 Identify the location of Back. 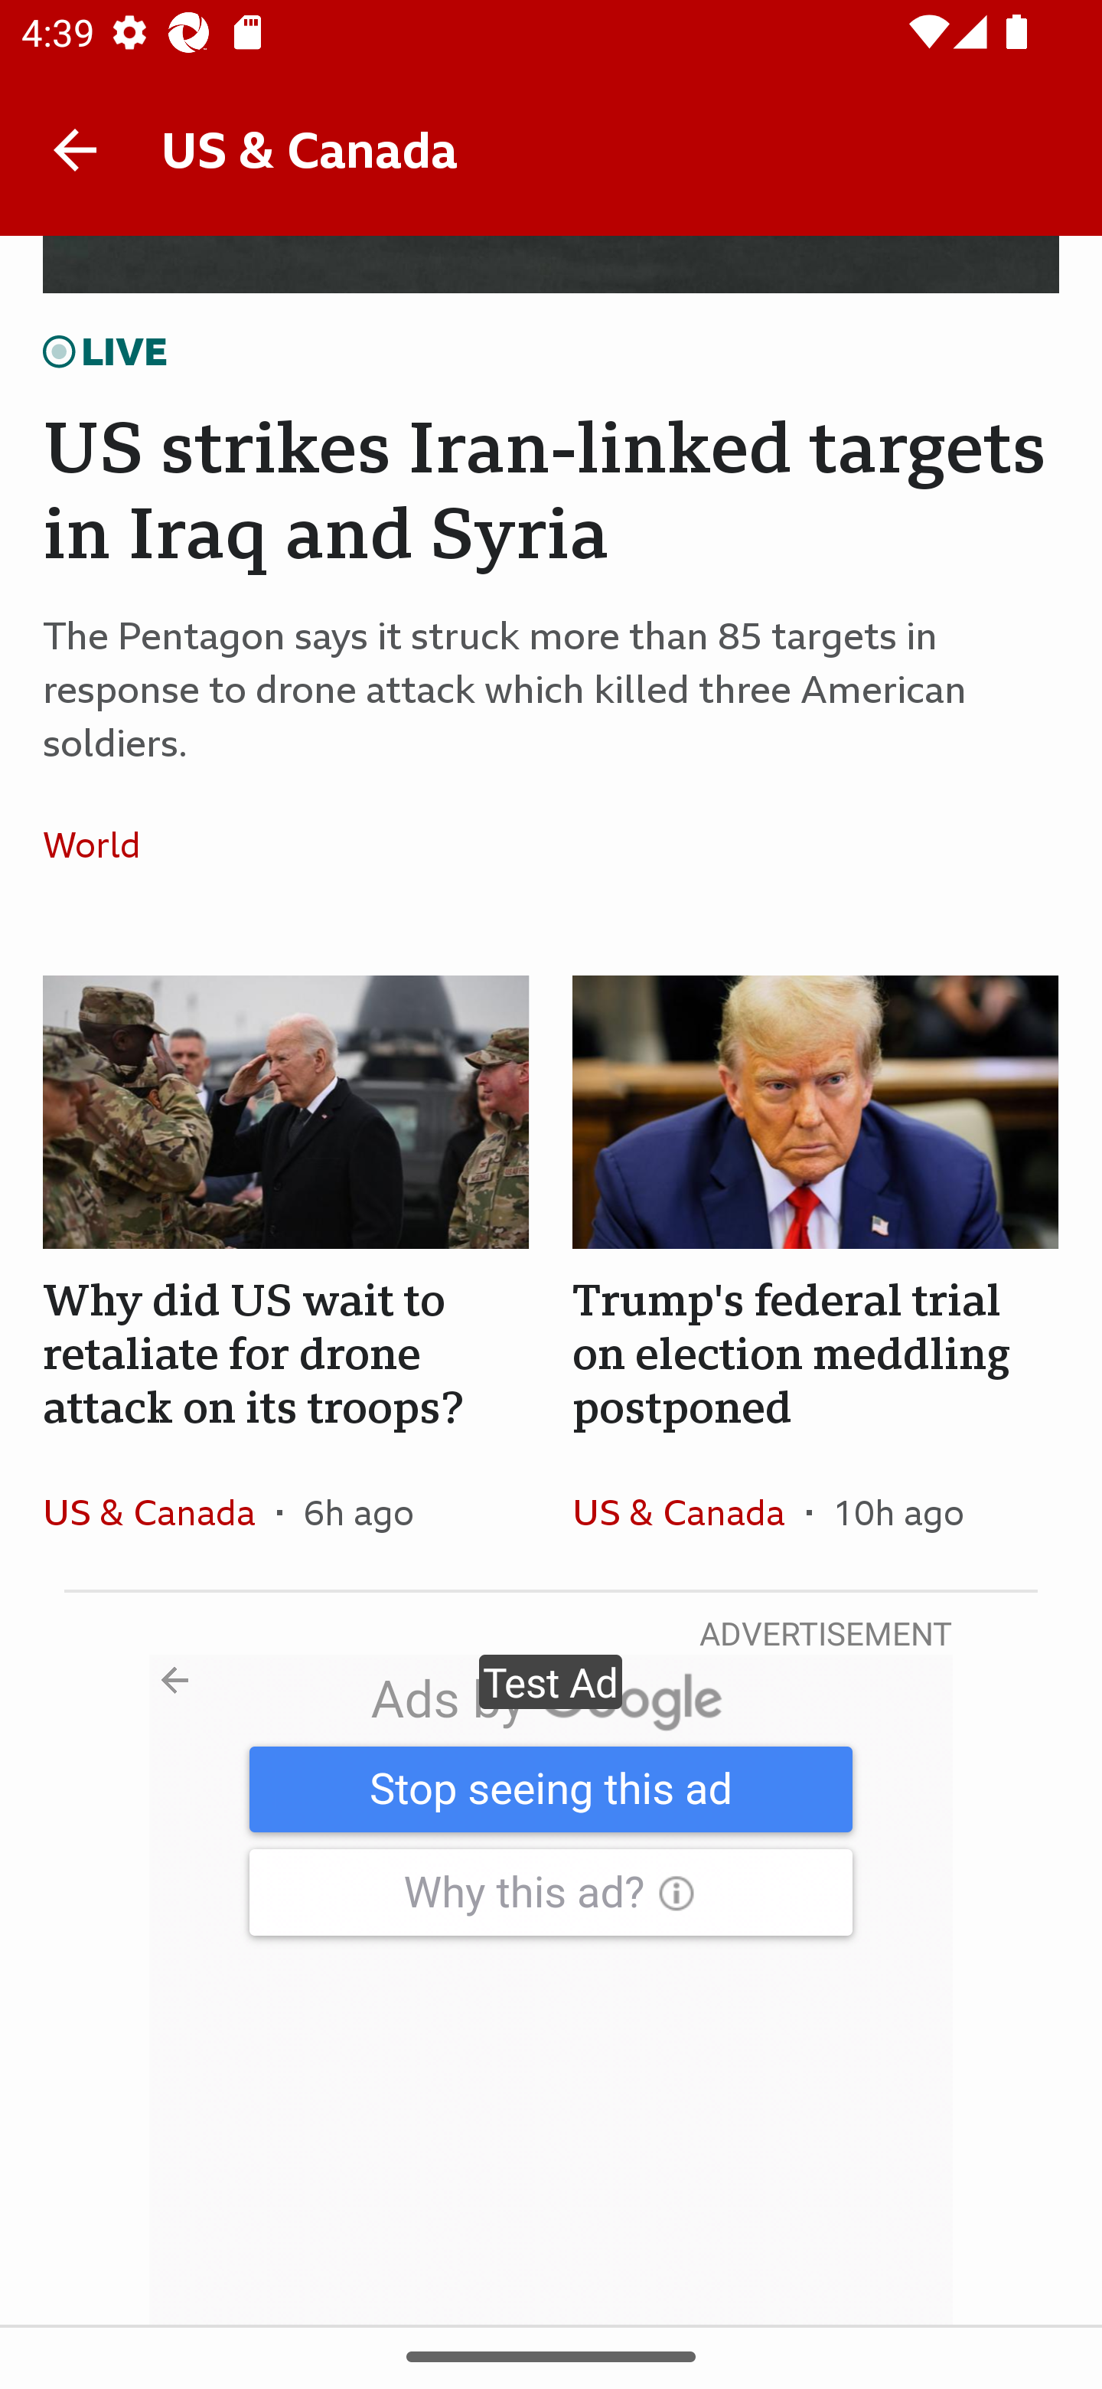
(75, 149).